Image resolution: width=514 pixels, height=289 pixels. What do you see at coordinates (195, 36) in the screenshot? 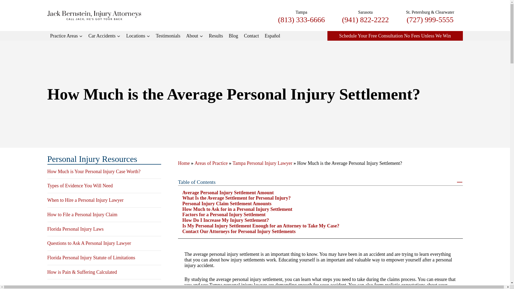
I see `About` at bounding box center [195, 36].